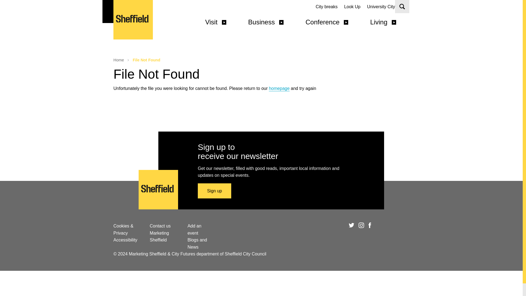 The width and height of the screenshot is (526, 296). What do you see at coordinates (279, 88) in the screenshot?
I see `Home` at bounding box center [279, 88].